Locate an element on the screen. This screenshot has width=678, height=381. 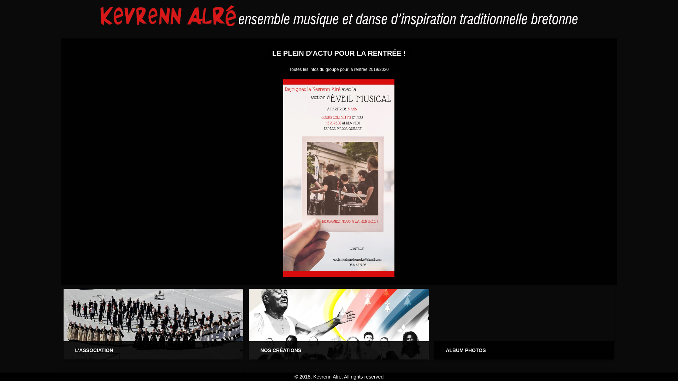
L'ASSOCIATION is located at coordinates (94, 350).